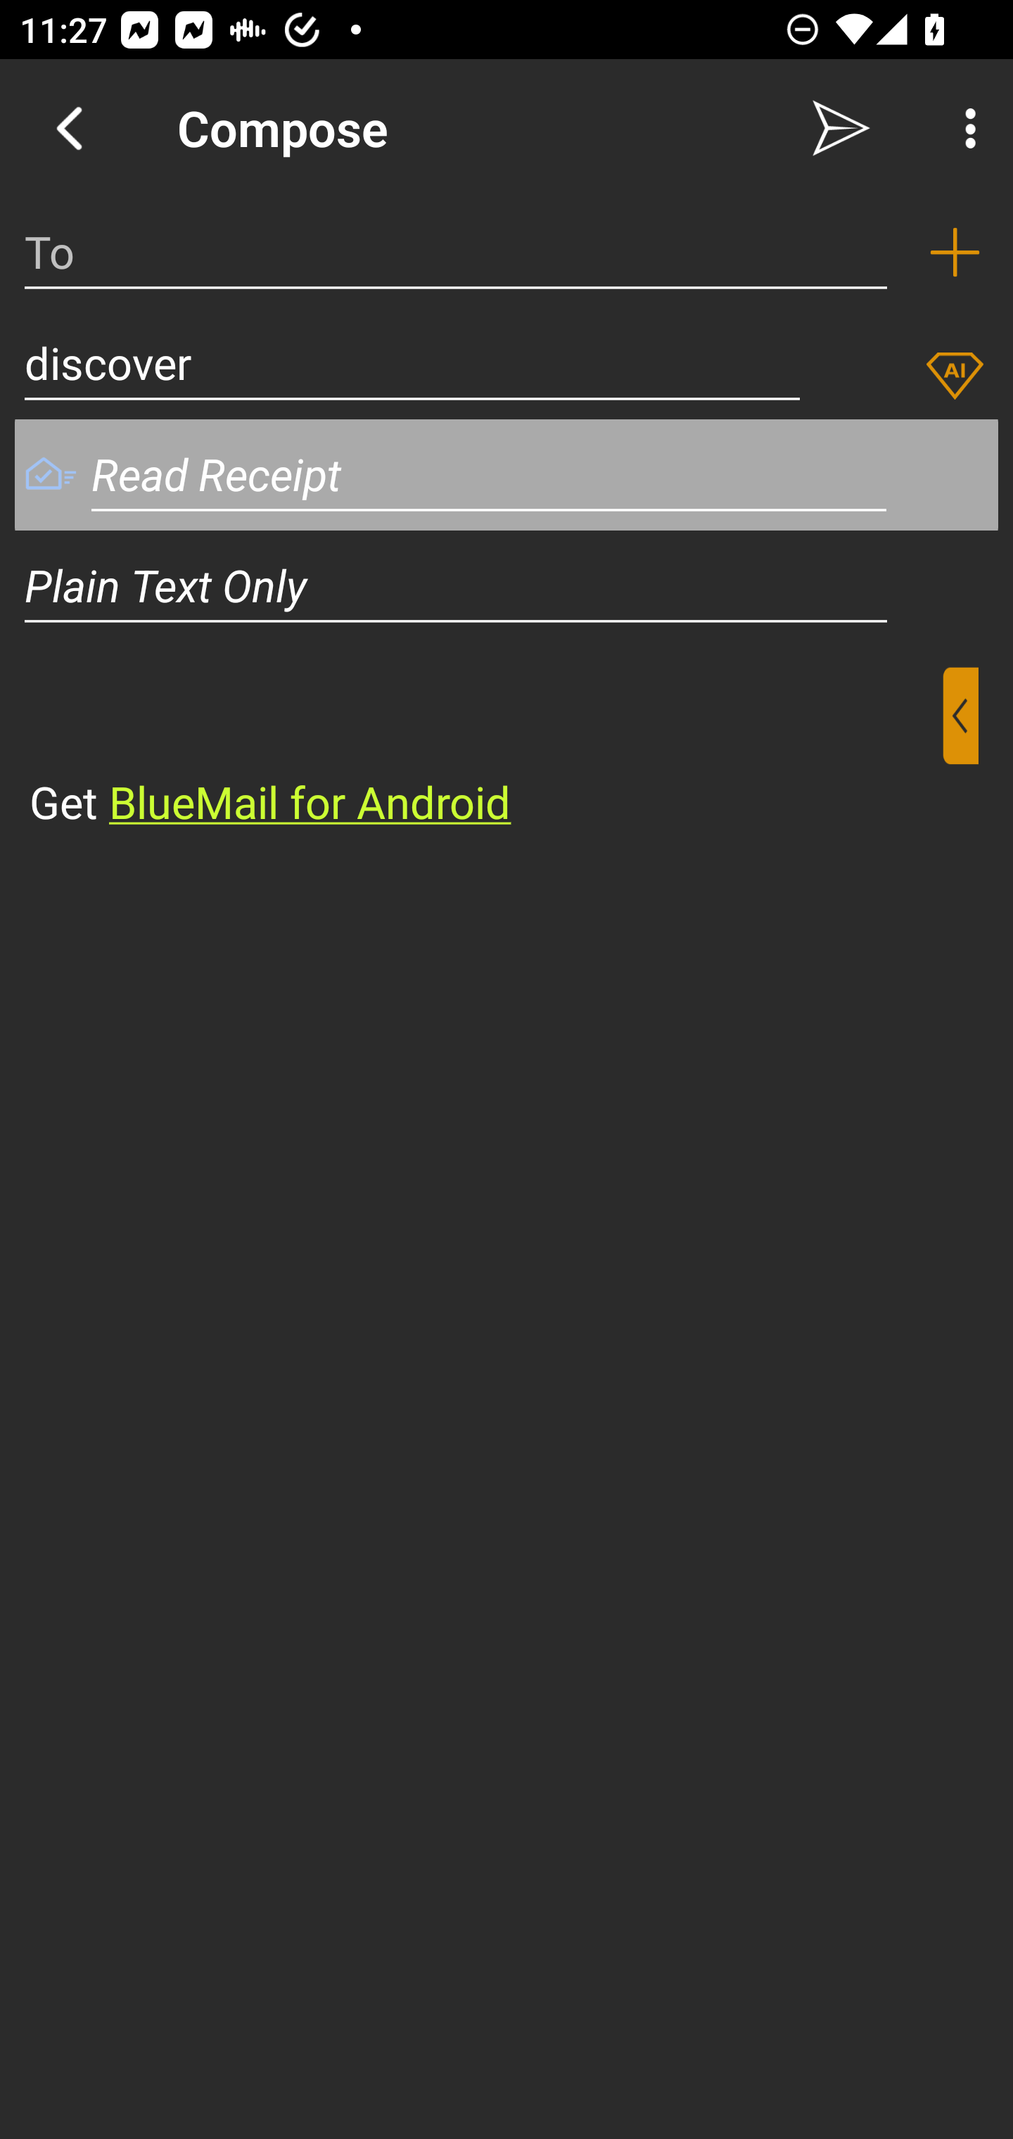  Describe the element at coordinates (489, 474) in the screenshot. I see `Read Receipt` at that location.